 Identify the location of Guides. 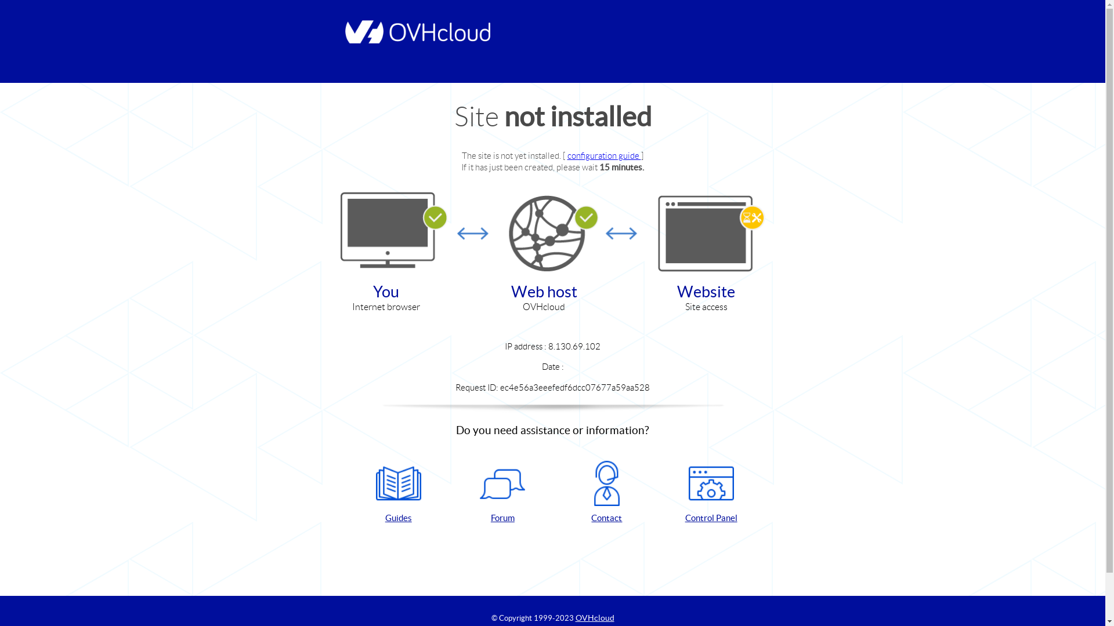
(399, 493).